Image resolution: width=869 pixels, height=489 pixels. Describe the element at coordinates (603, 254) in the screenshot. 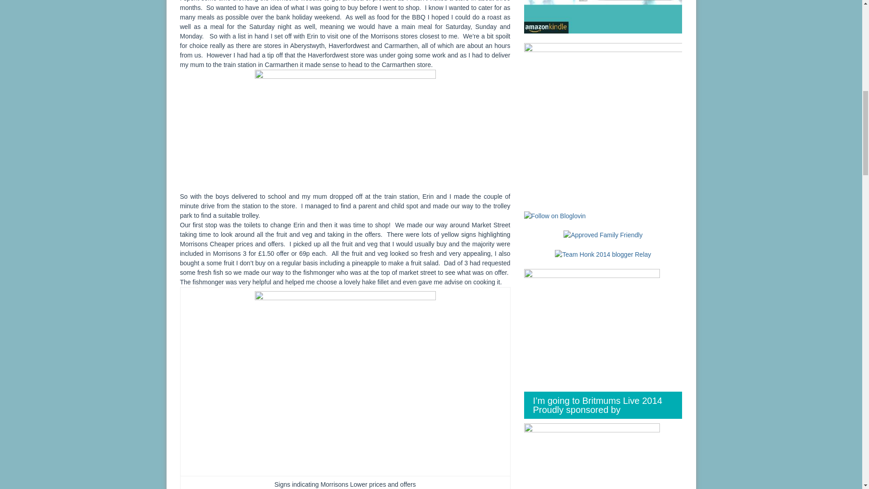

I see `Team Honk 2014 blogger Relay` at that location.